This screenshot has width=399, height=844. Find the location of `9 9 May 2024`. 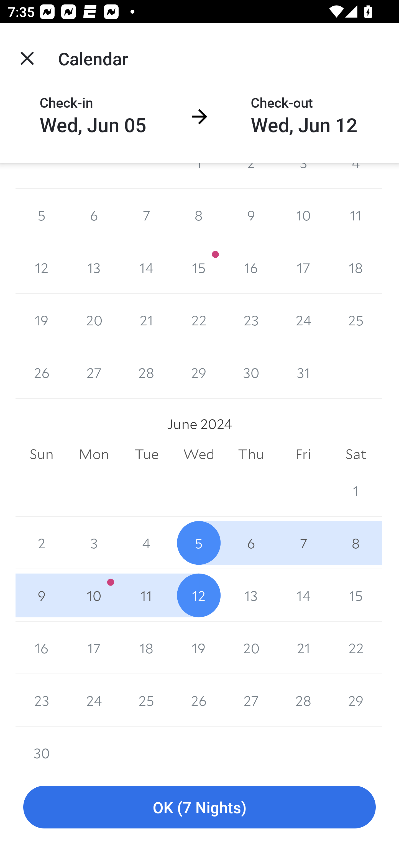

9 9 May 2024 is located at coordinates (251, 215).